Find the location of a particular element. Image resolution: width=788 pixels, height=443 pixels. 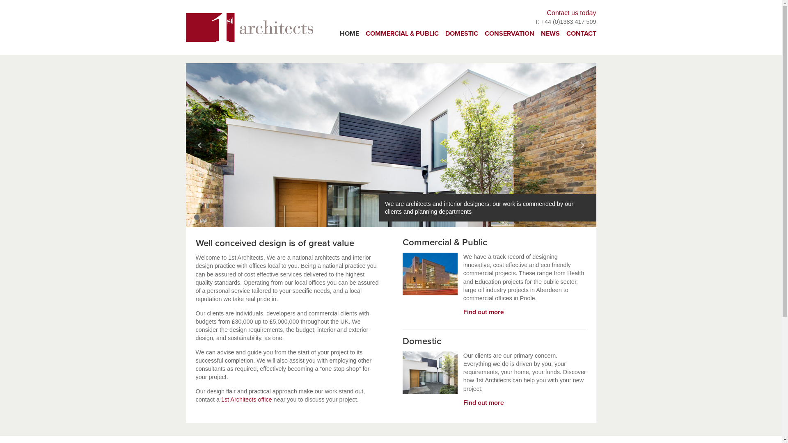

Previous is located at coordinates (200, 145).